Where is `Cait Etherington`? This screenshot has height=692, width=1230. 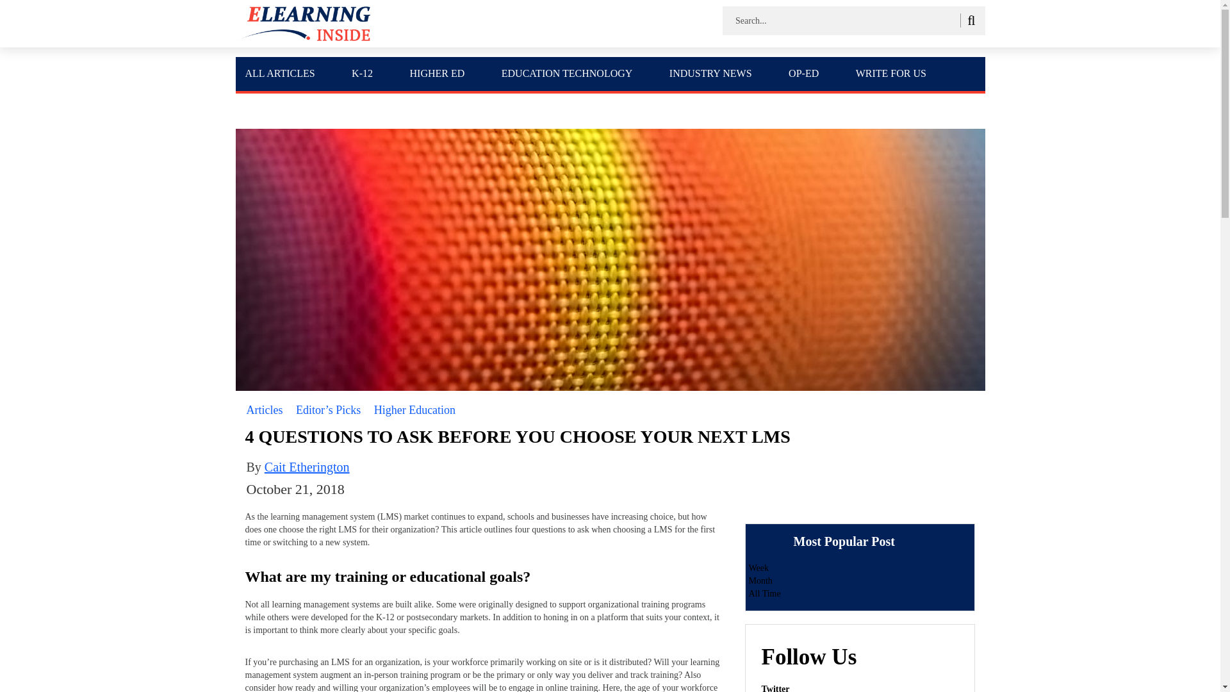
Cait Etherington is located at coordinates (306, 466).